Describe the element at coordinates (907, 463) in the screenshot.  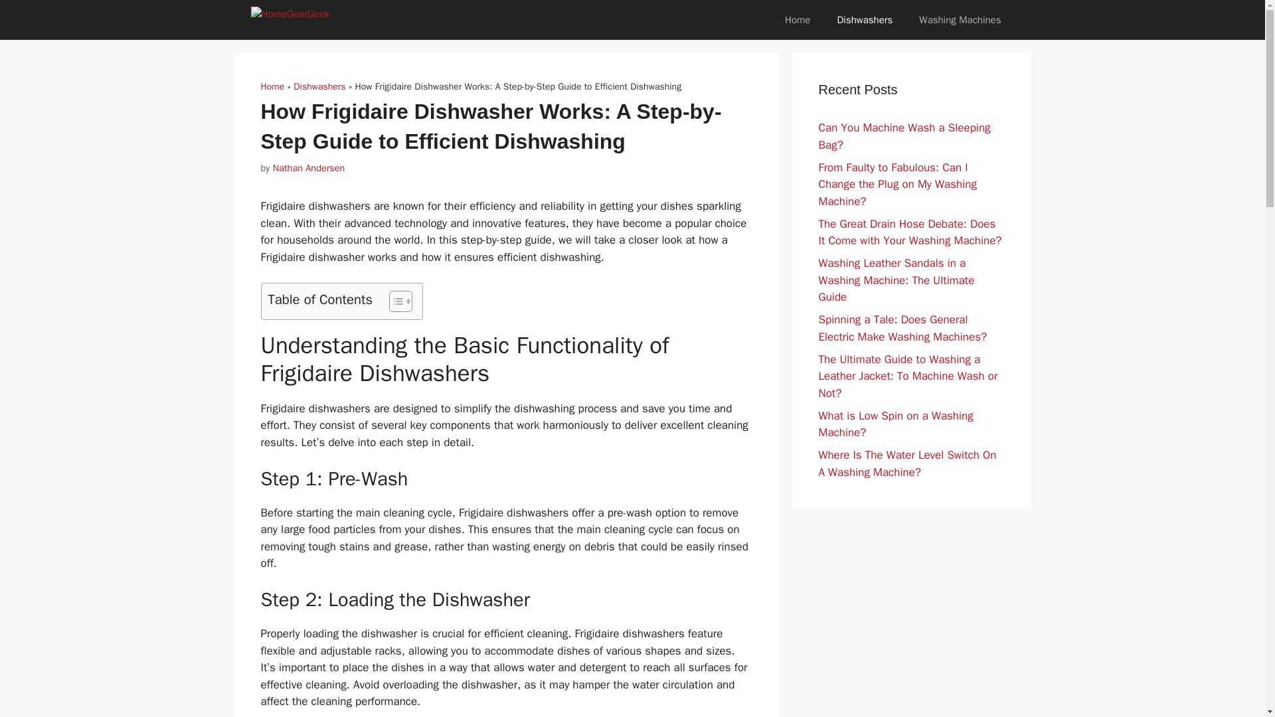
I see `Where Is The Water Level Switch On A Washing Machine?` at that location.